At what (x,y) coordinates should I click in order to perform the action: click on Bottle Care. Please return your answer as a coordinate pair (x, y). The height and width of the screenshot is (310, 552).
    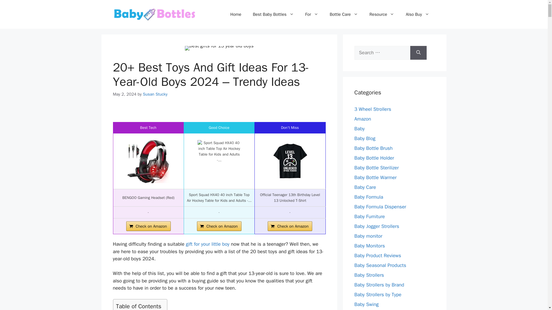
    Looking at the image, I should click on (344, 14).